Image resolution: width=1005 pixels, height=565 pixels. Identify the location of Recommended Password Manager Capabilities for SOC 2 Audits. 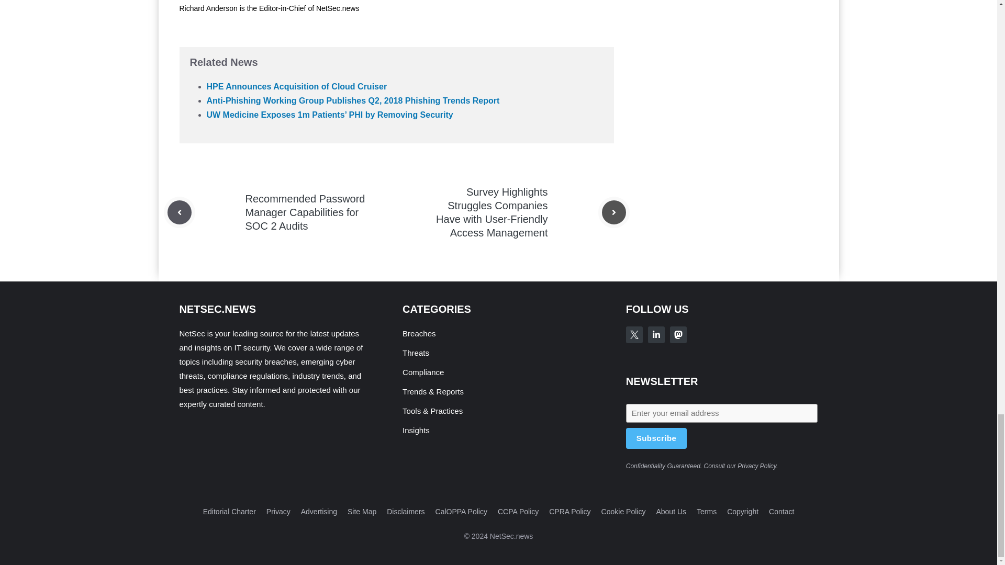
(305, 212).